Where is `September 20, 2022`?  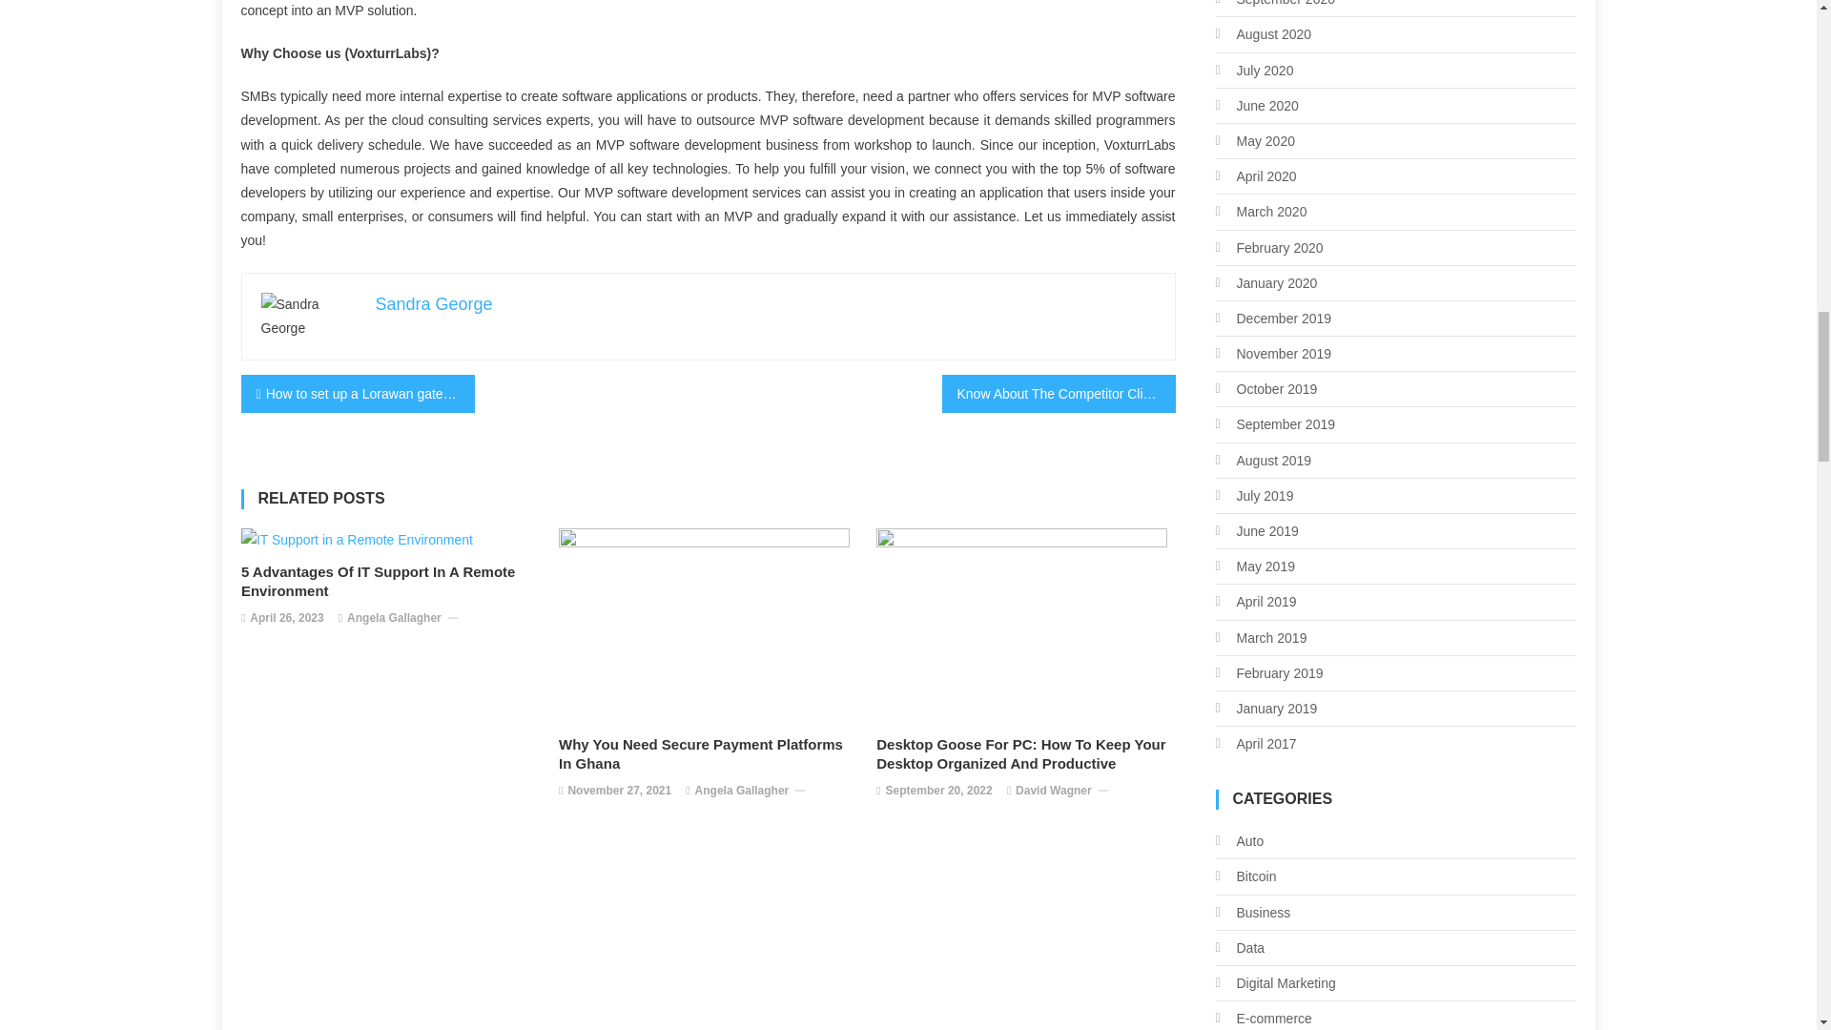
September 20, 2022 is located at coordinates (938, 792).